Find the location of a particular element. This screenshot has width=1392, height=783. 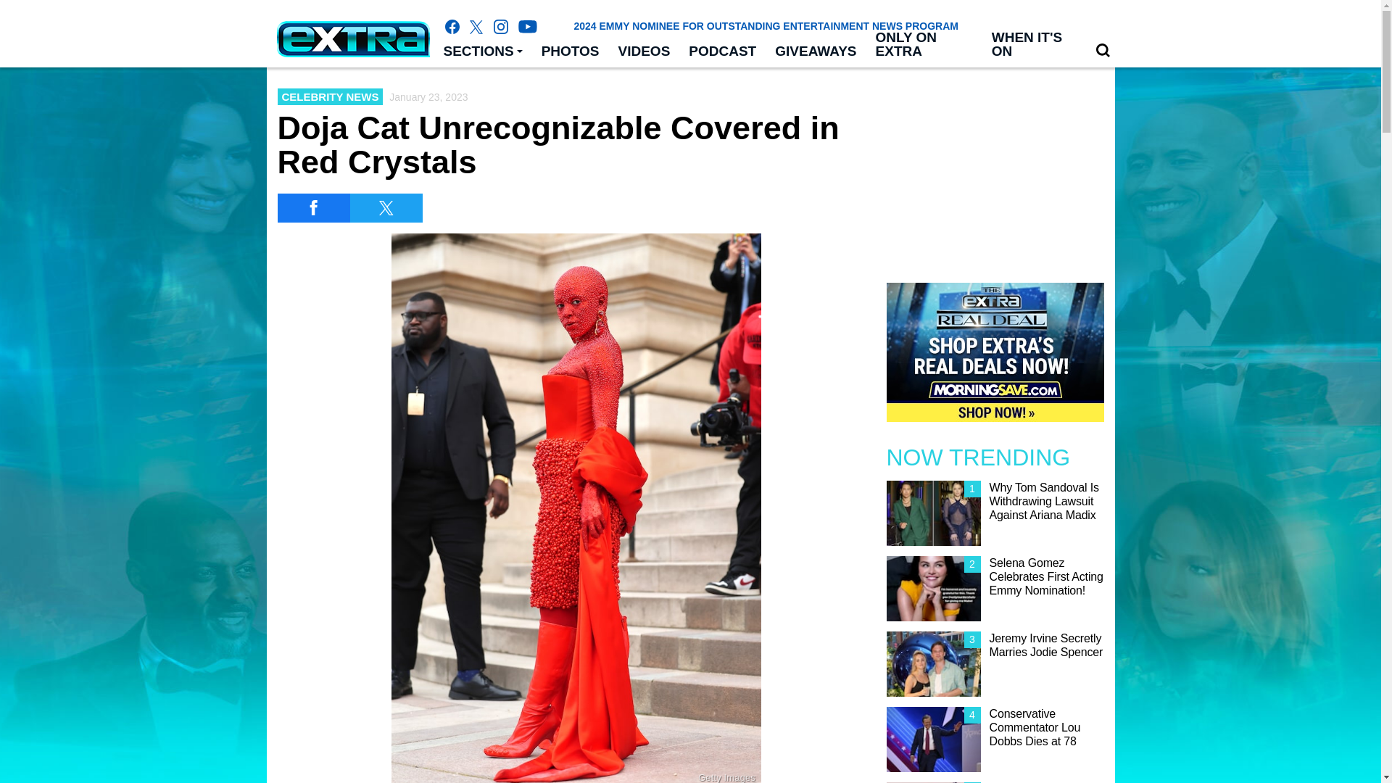

PHOTOS is located at coordinates (570, 51).